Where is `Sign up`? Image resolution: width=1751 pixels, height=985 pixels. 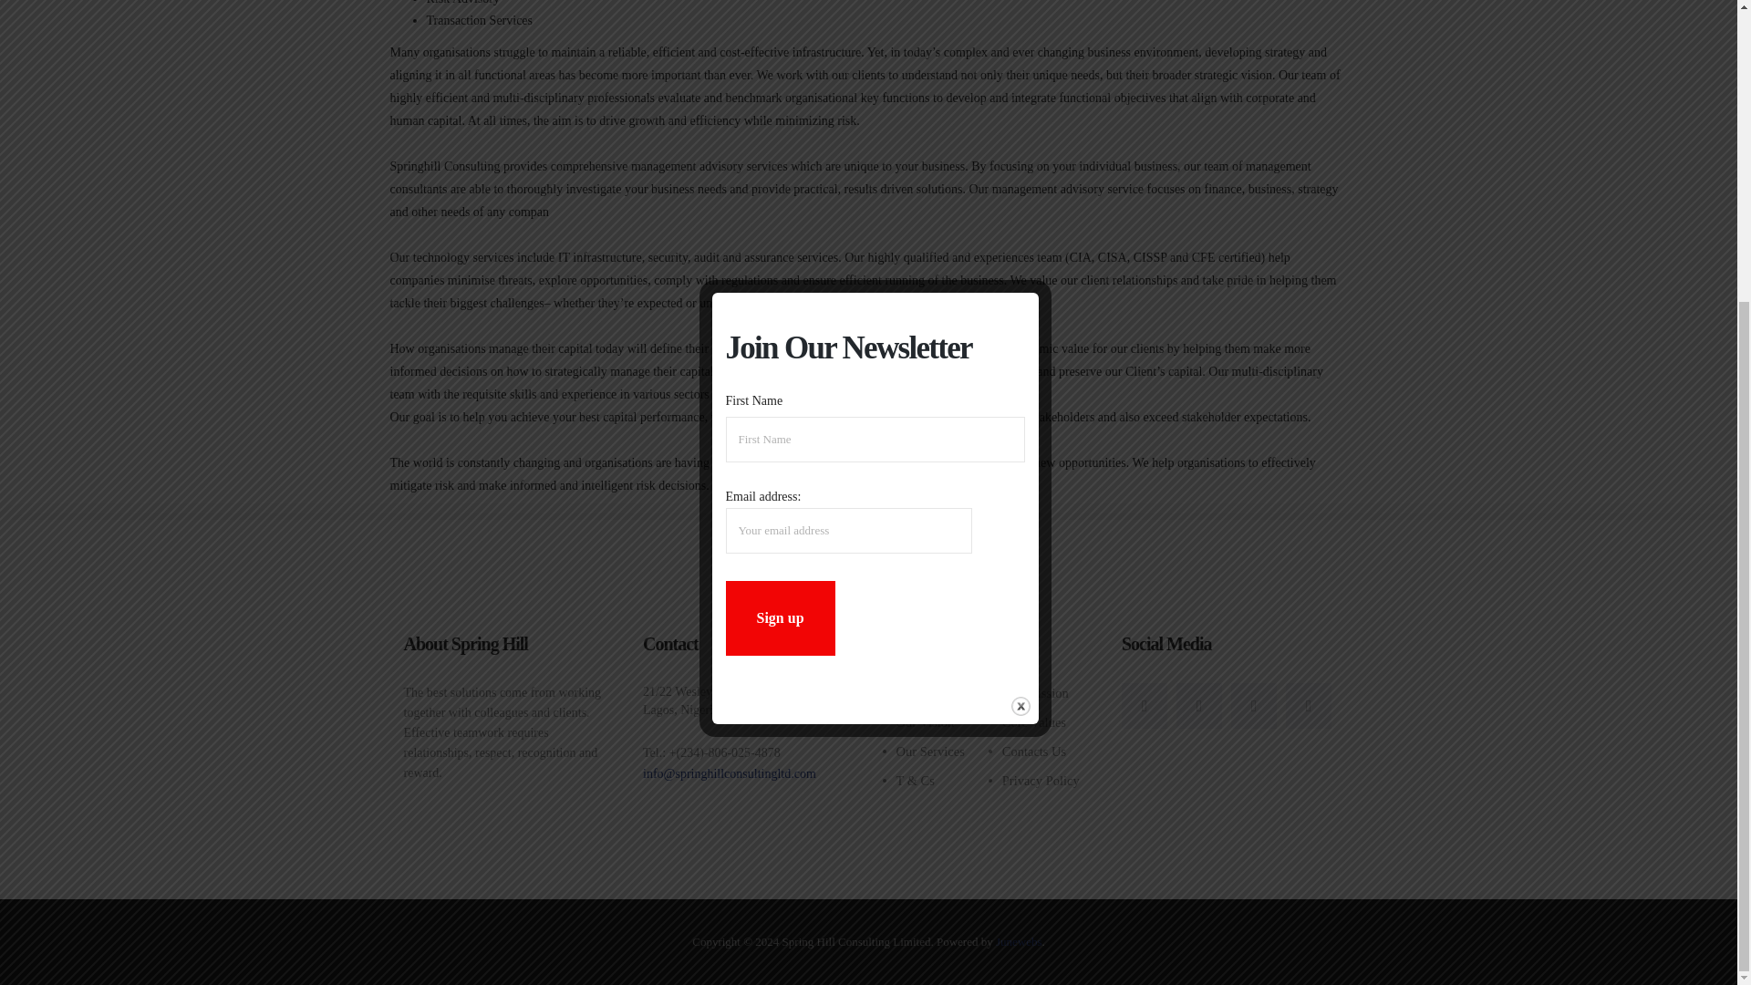 Sign up is located at coordinates (781, 192).